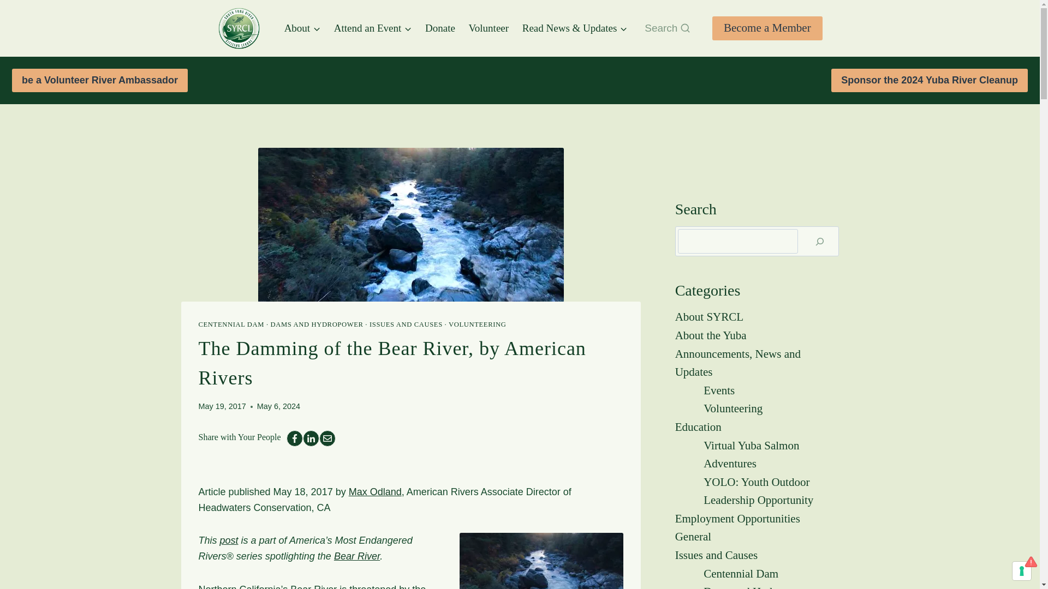  Describe the element at coordinates (406, 324) in the screenshot. I see `ISSUES AND CAUSES` at that location.